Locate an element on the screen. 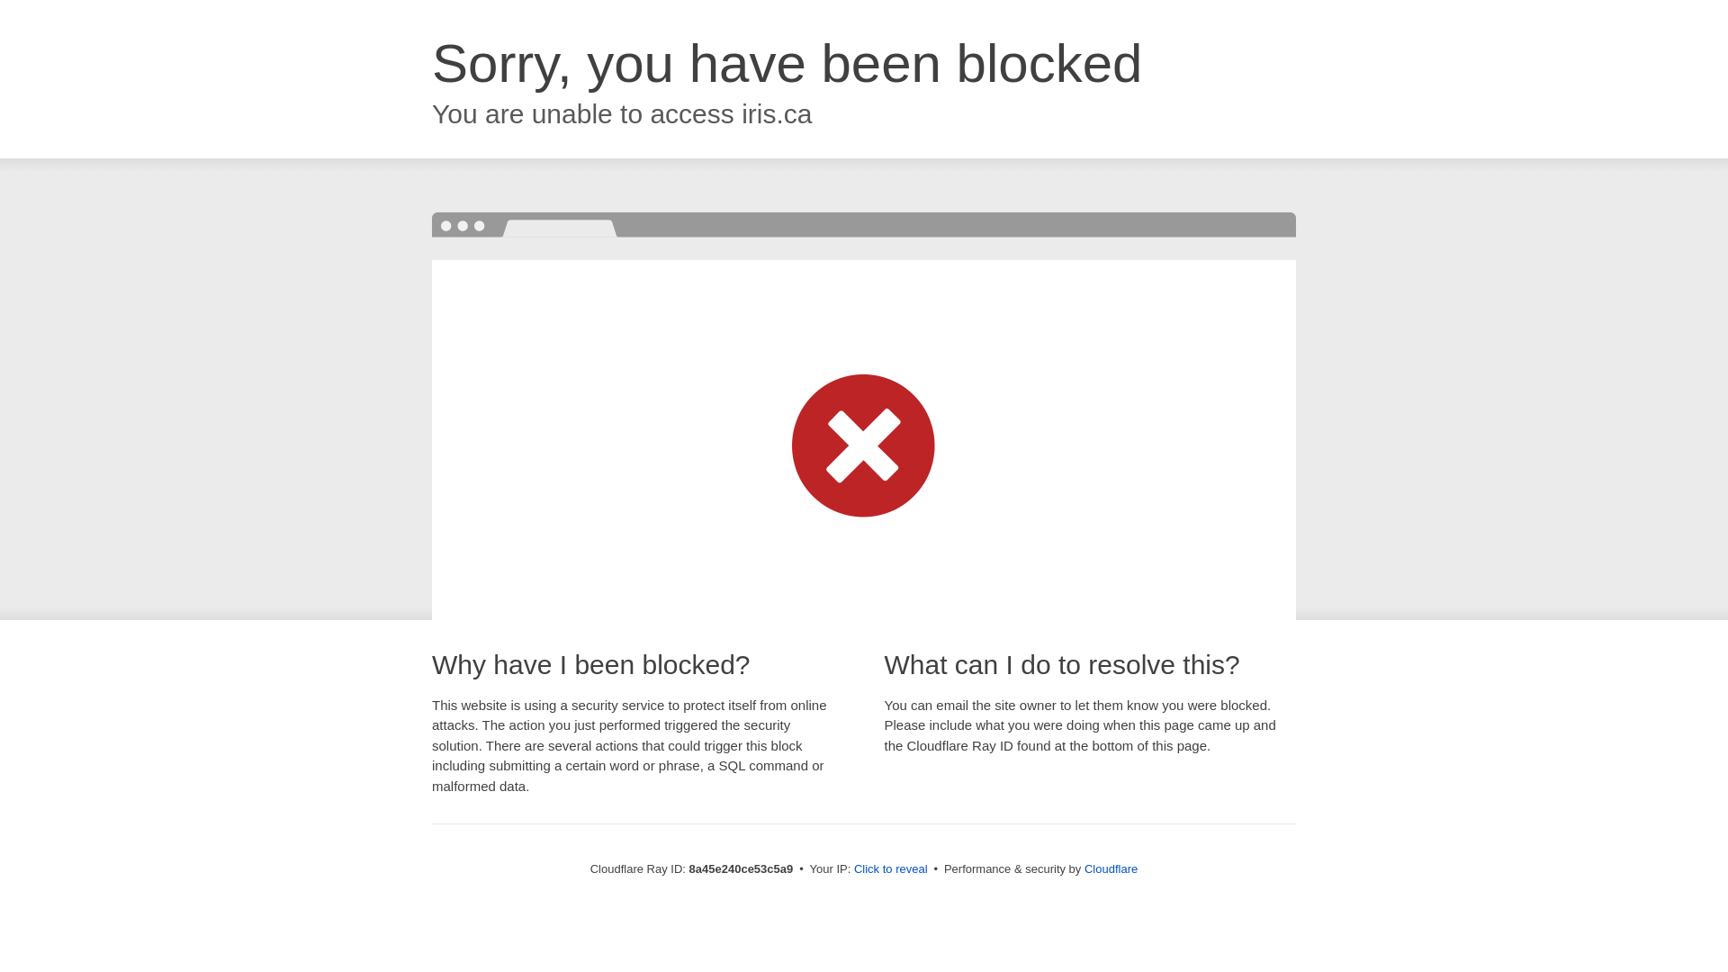  Cloudflare is located at coordinates (1111, 868).